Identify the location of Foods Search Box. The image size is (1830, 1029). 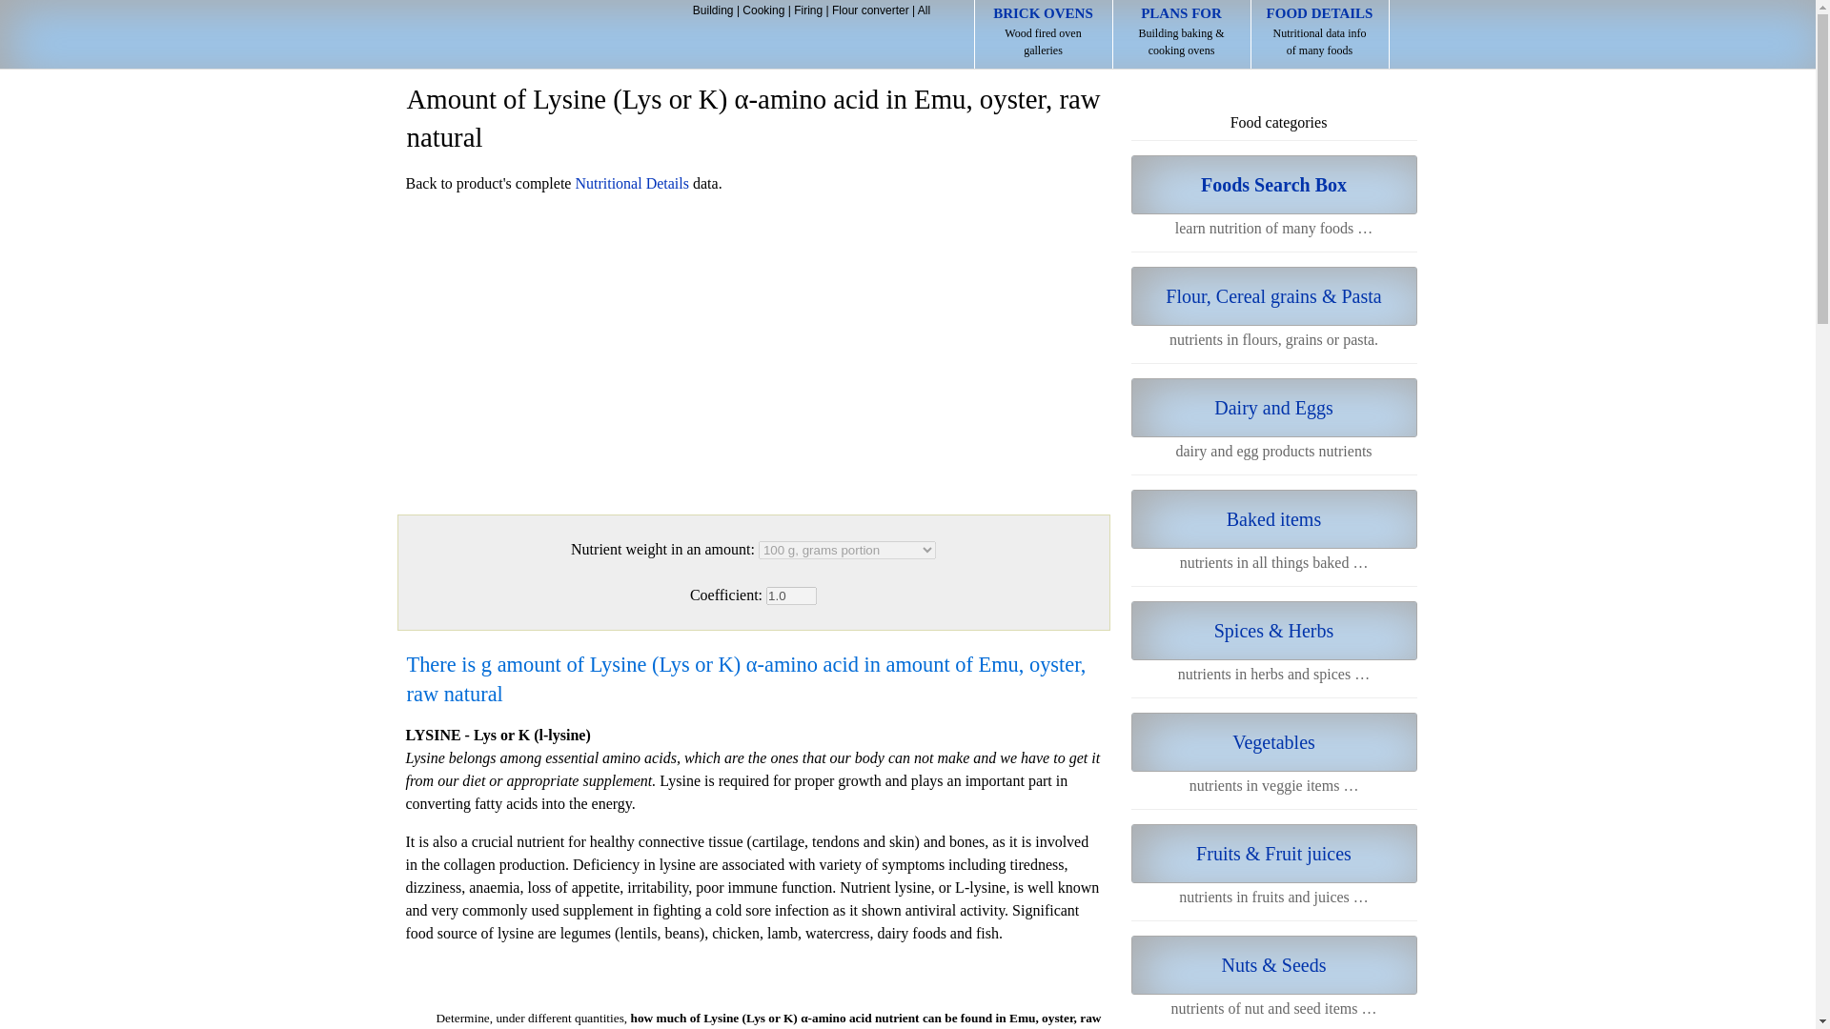
(1273, 185).